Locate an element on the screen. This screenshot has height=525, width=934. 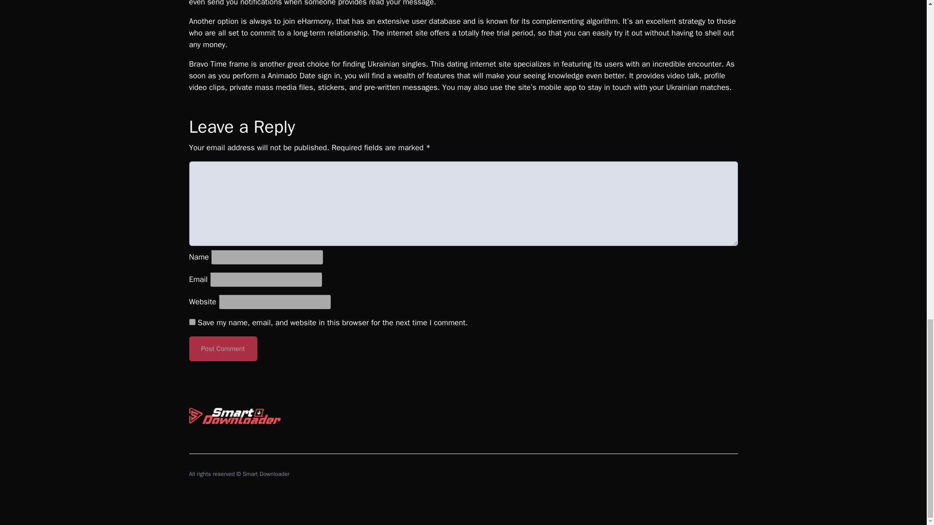
yes is located at coordinates (192, 322).